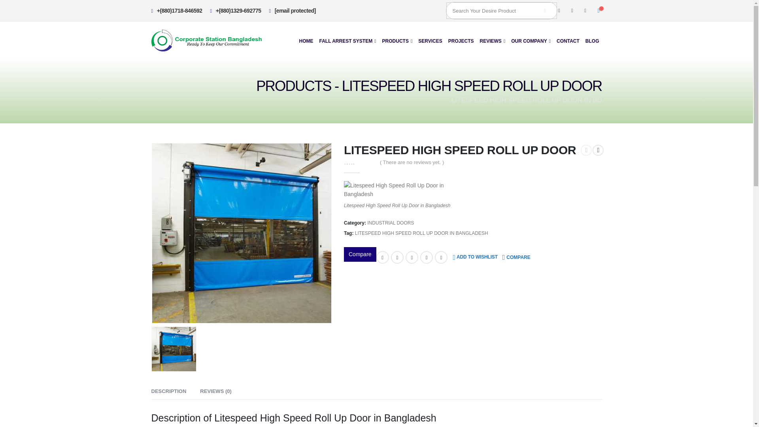 Image resolution: width=759 pixels, height=427 pixels. I want to click on Twitter, so click(572, 10).